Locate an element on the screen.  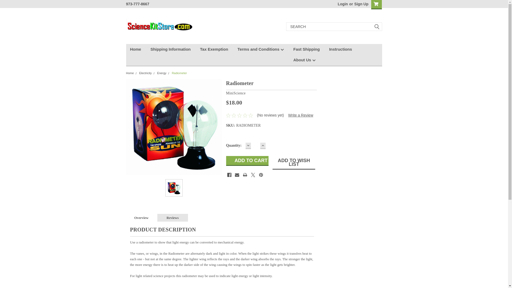
1 is located at coordinates (255, 146).